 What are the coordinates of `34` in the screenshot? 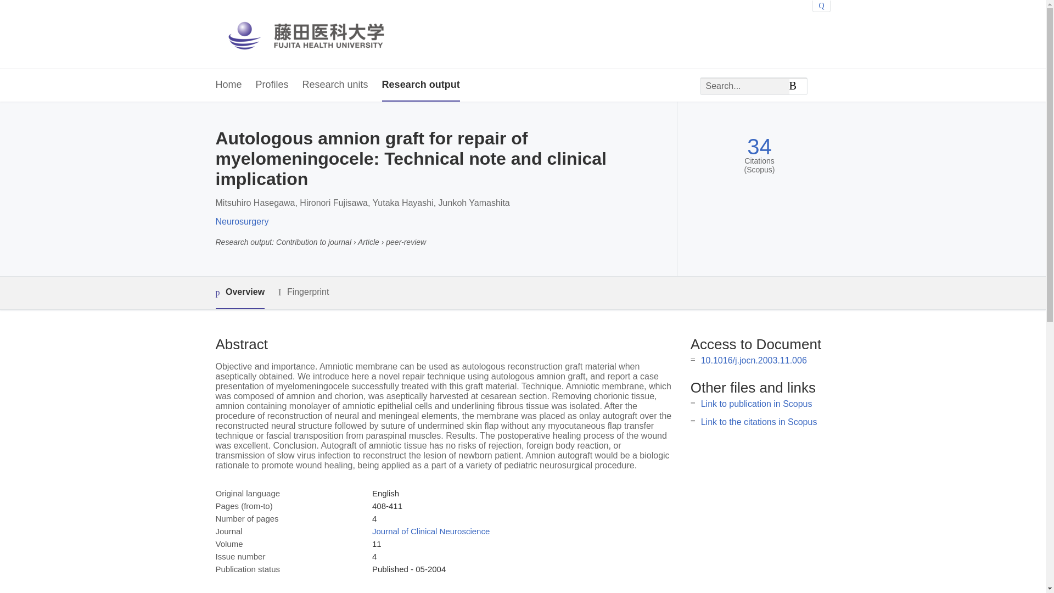 It's located at (759, 147).